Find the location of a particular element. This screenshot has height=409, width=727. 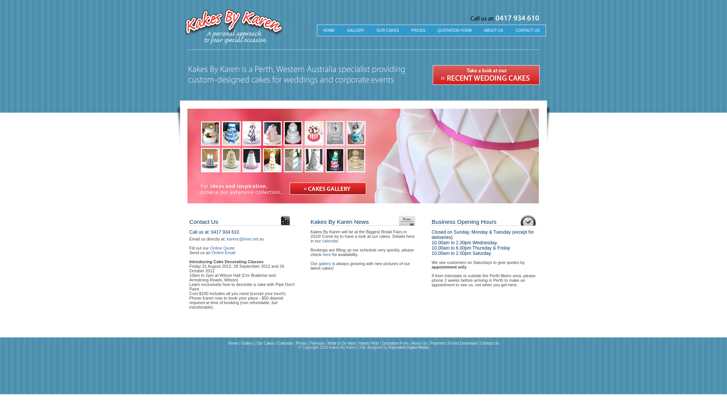

CONTACT US is located at coordinates (527, 30).